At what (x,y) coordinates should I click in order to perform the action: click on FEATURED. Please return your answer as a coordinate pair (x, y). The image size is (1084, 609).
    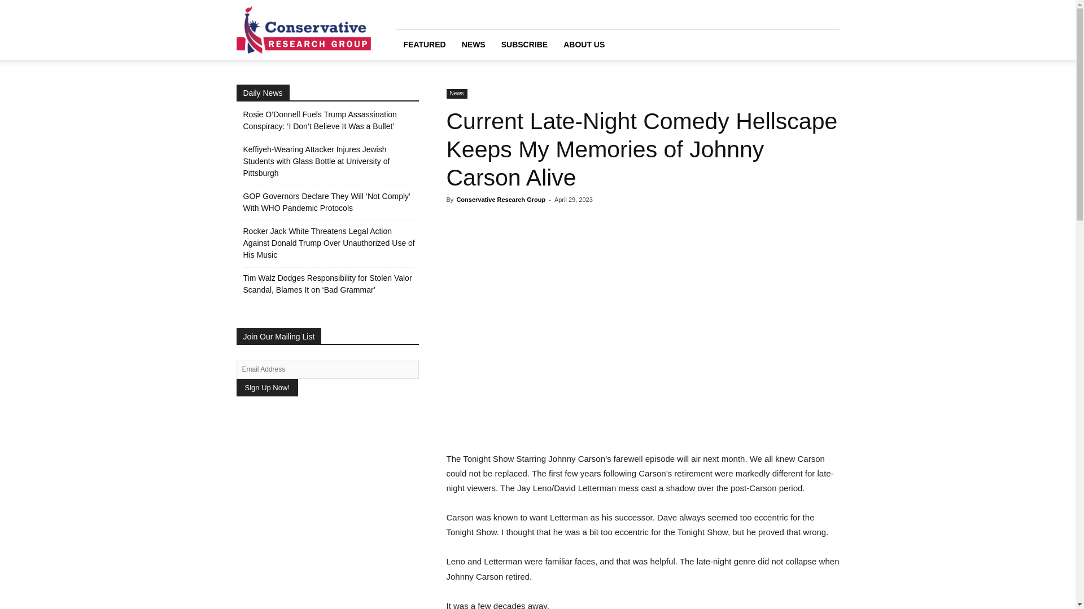
    Looking at the image, I should click on (424, 44).